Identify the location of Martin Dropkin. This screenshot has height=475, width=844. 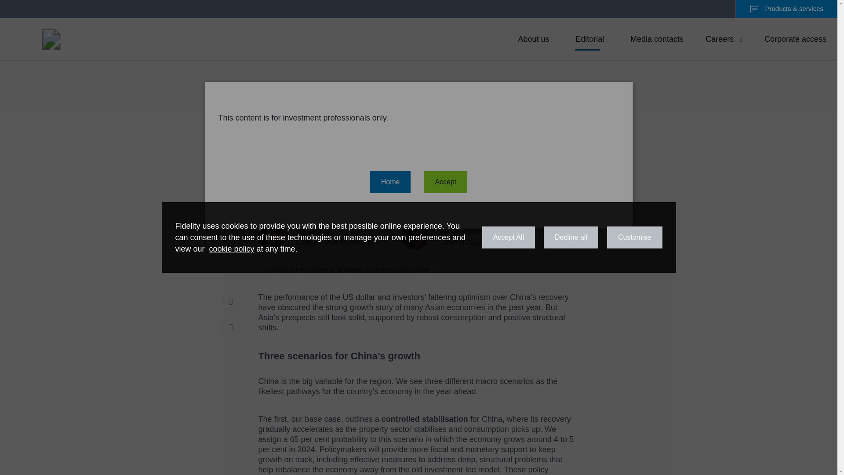
(592, 39).